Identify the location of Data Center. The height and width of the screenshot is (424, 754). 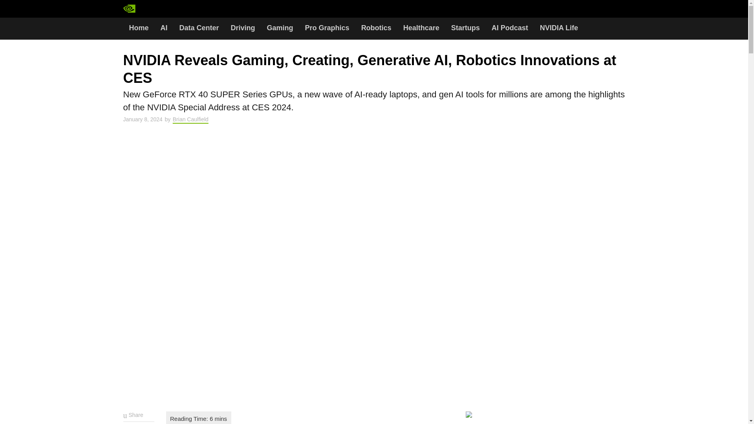
(199, 29).